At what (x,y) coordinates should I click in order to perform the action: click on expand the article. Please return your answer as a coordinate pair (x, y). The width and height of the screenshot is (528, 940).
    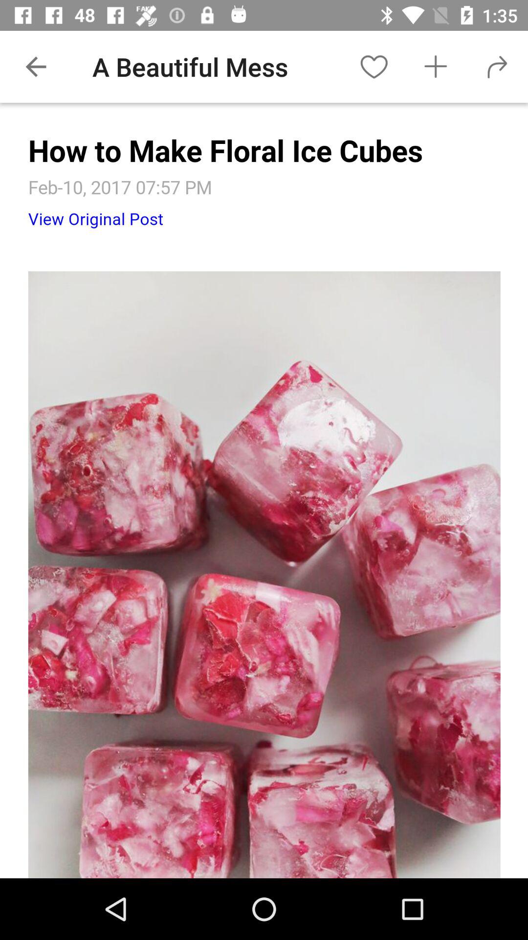
    Looking at the image, I should click on (264, 491).